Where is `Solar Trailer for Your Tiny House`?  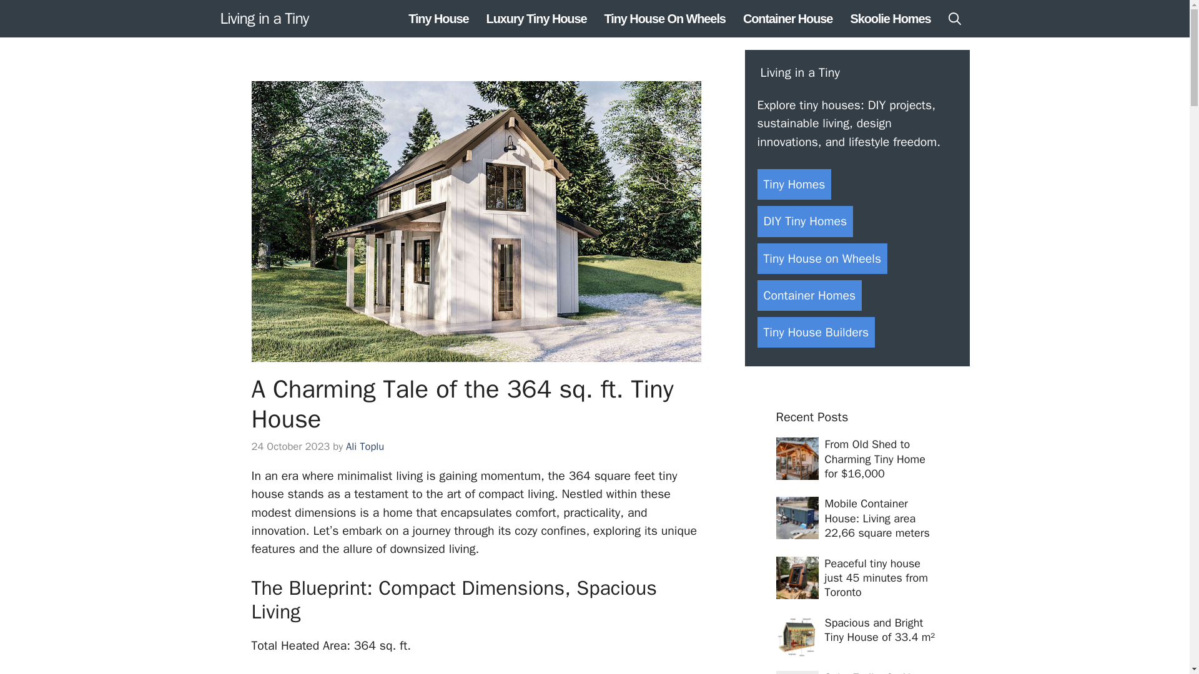 Solar Trailer for Your Tiny House is located at coordinates (874, 672).